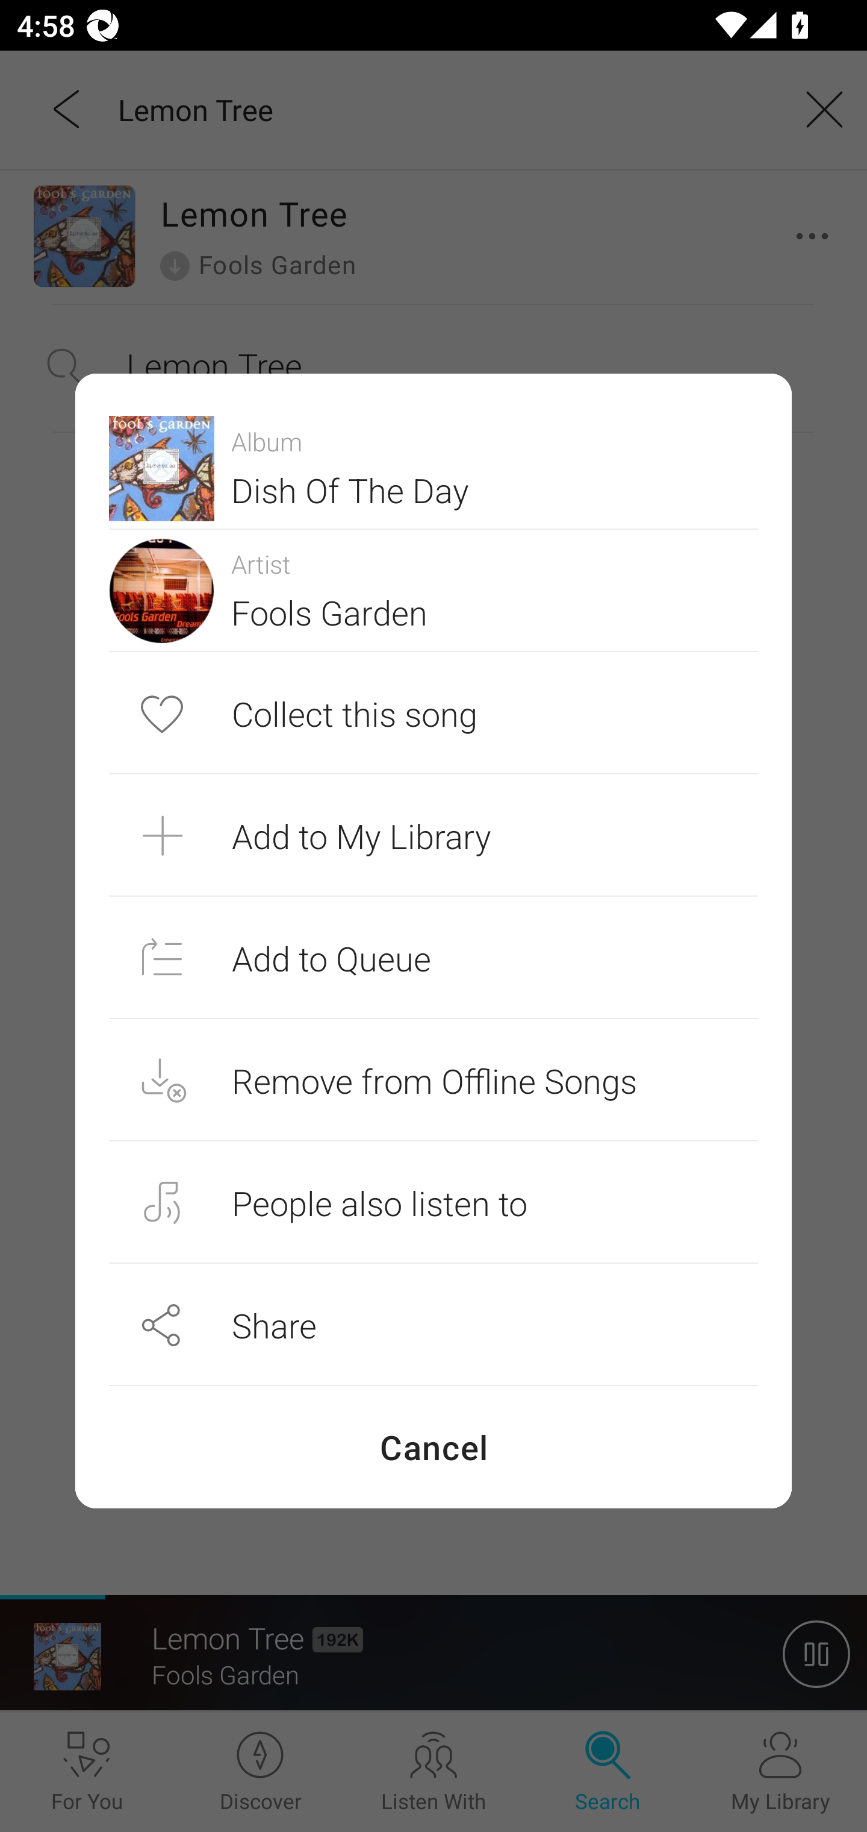  Describe the element at coordinates (433, 468) in the screenshot. I see `Album Dish Of The Day` at that location.